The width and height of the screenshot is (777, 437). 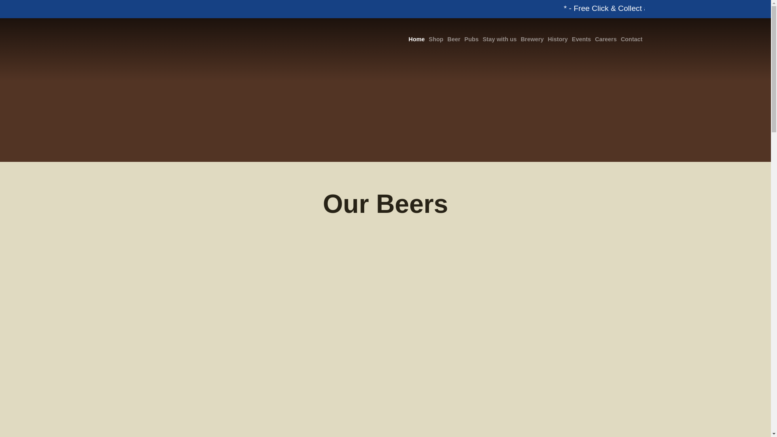 I want to click on Home, so click(x=416, y=39).